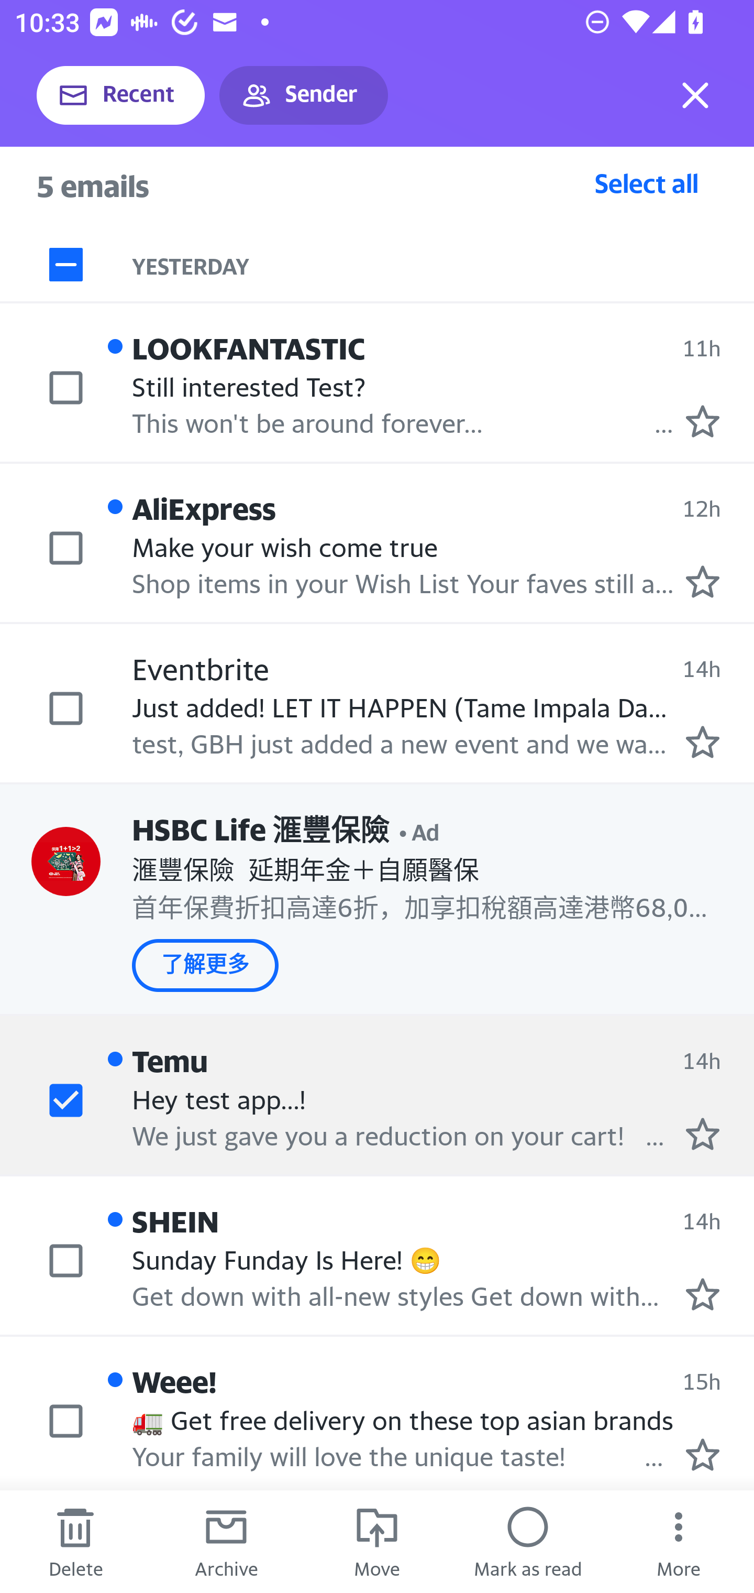  I want to click on Mark as starred., so click(703, 741).